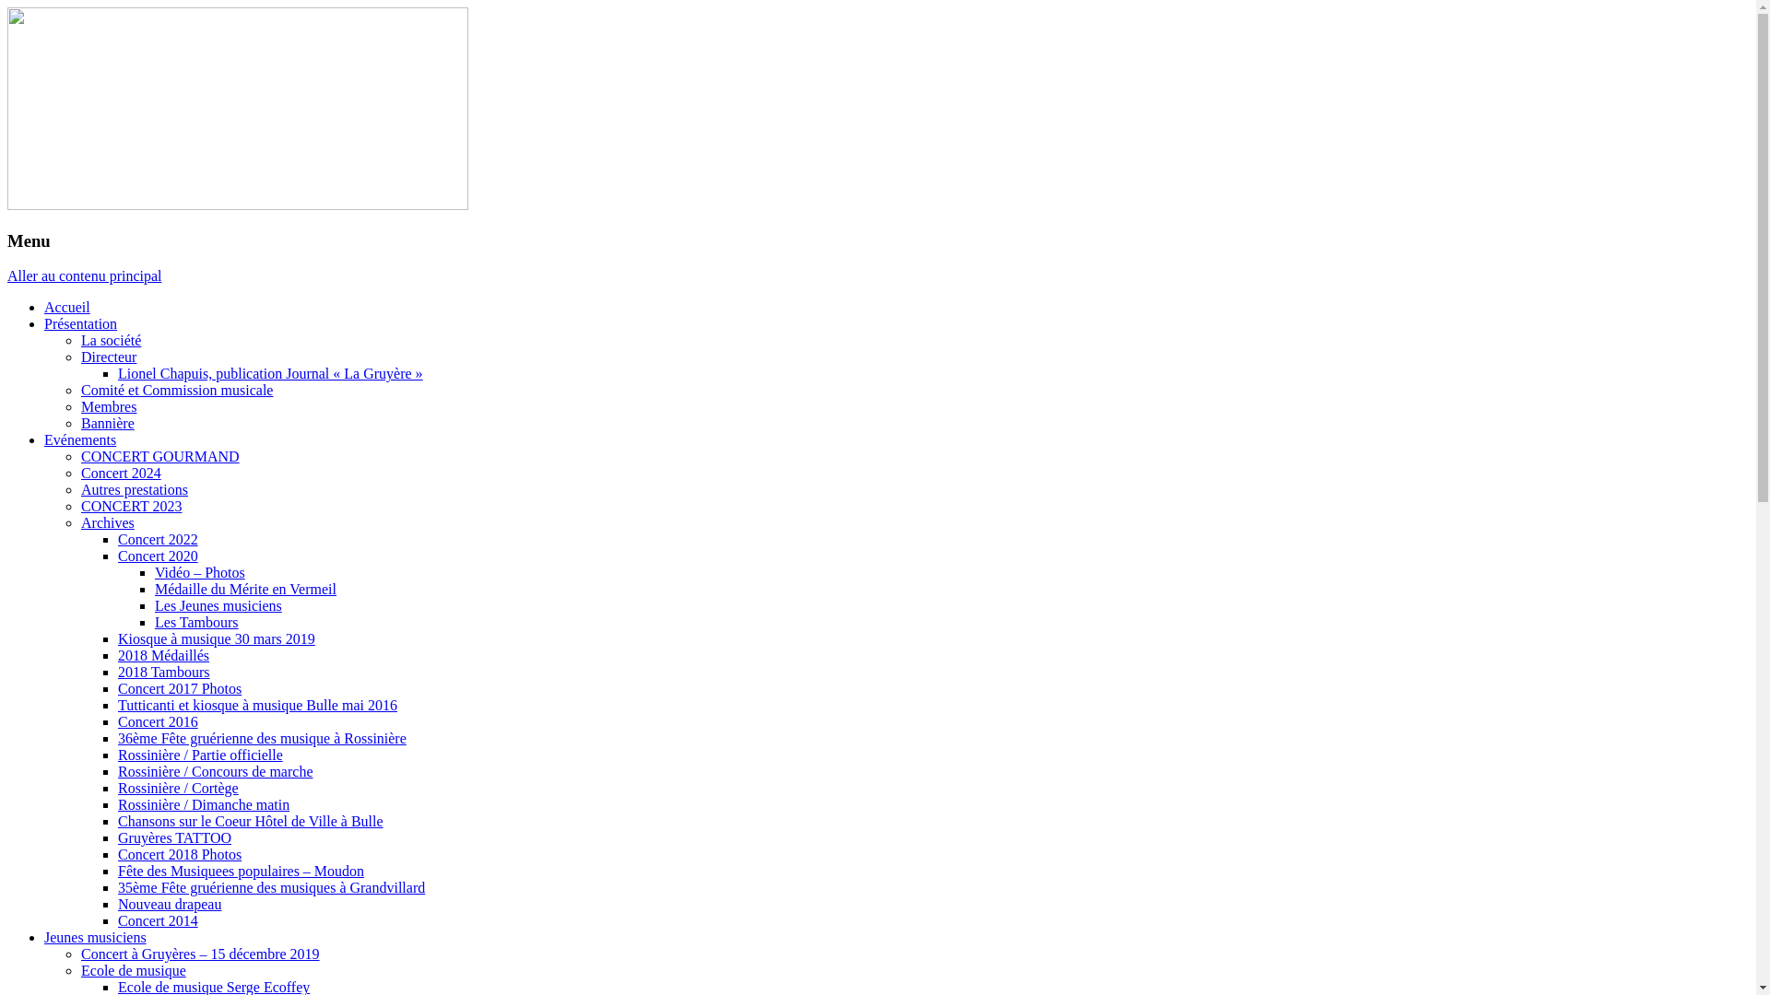  What do you see at coordinates (122, 474) in the screenshot?
I see `Concert 2024` at bounding box center [122, 474].